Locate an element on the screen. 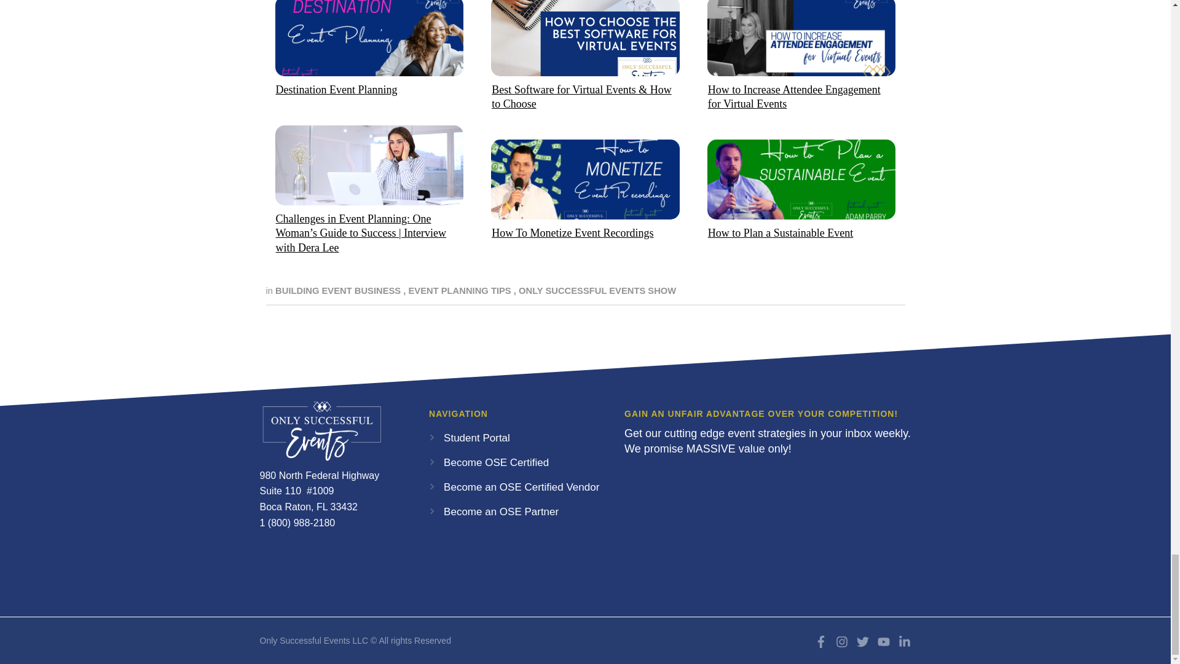  How To Monetize Event Recordings is located at coordinates (573, 232).